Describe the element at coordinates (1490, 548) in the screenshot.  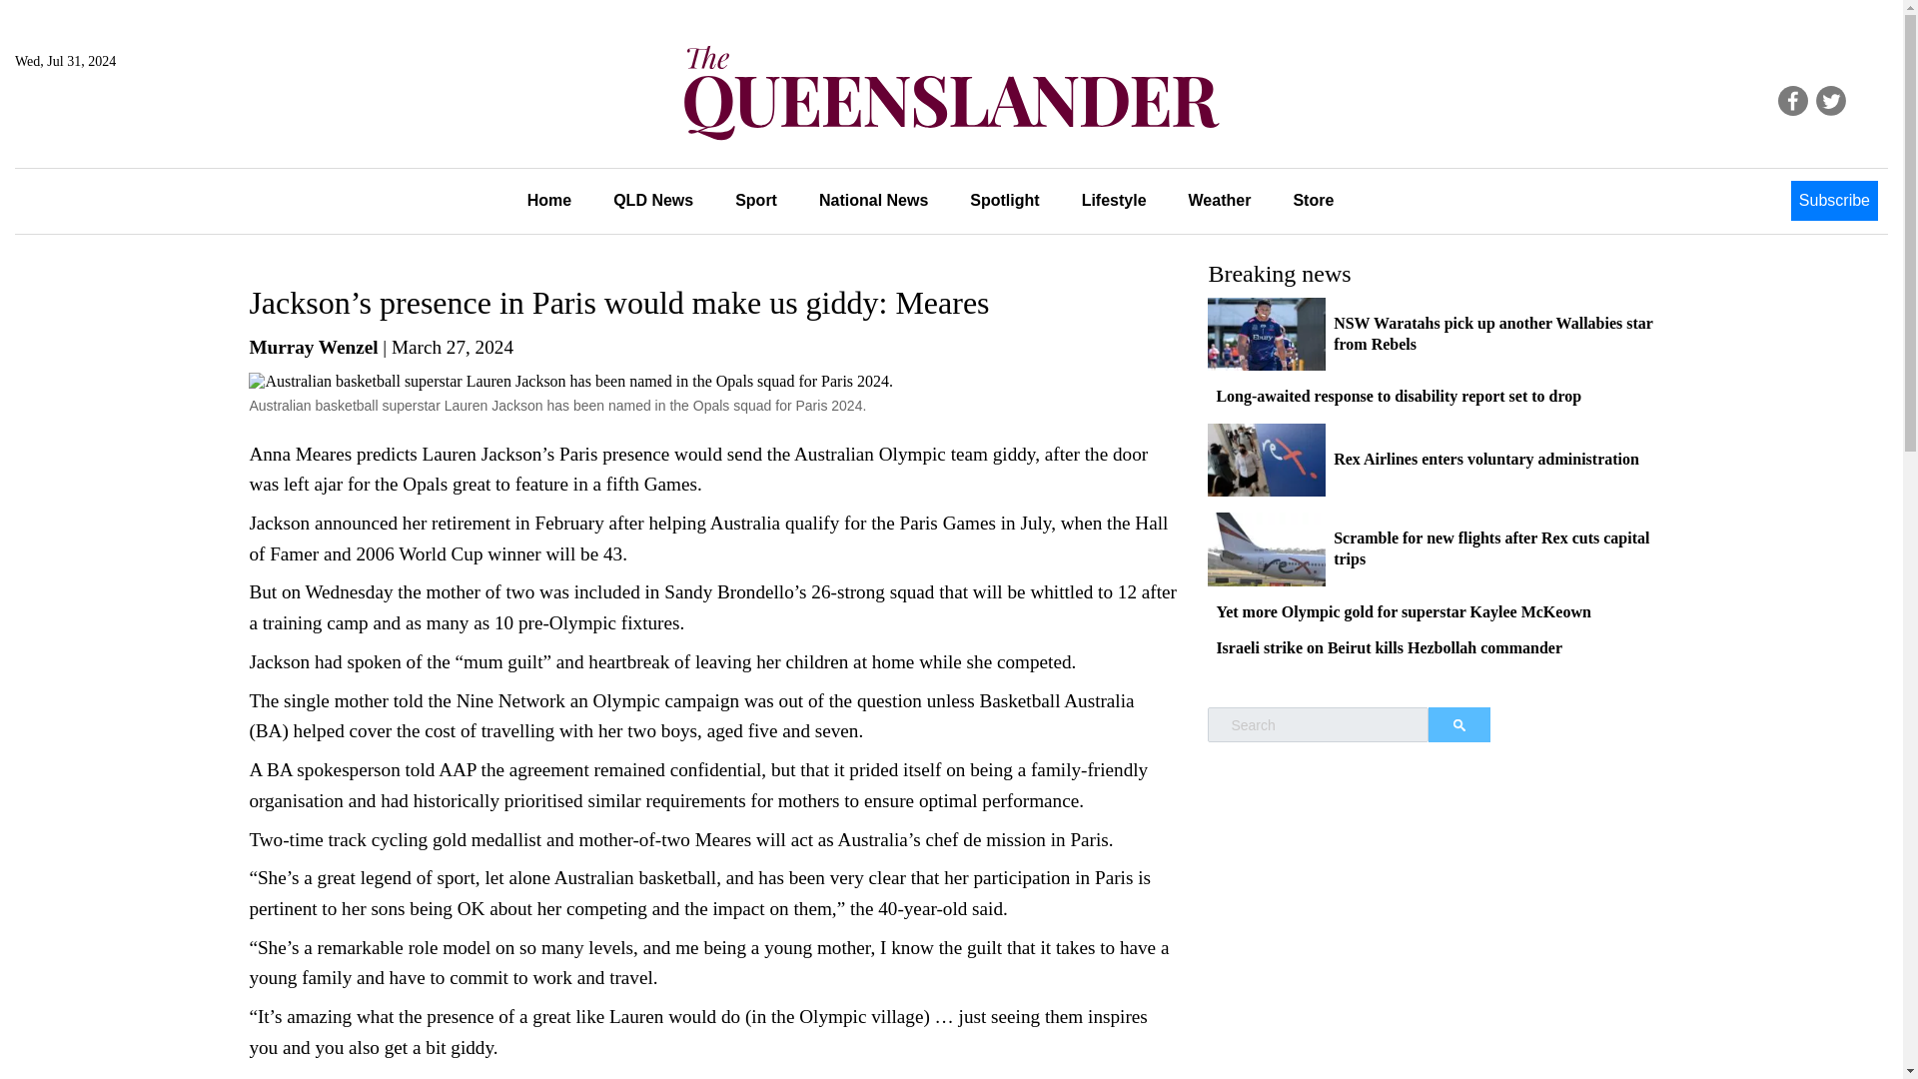
I see `Scramble for new flights after Rex cuts capital trips` at that location.